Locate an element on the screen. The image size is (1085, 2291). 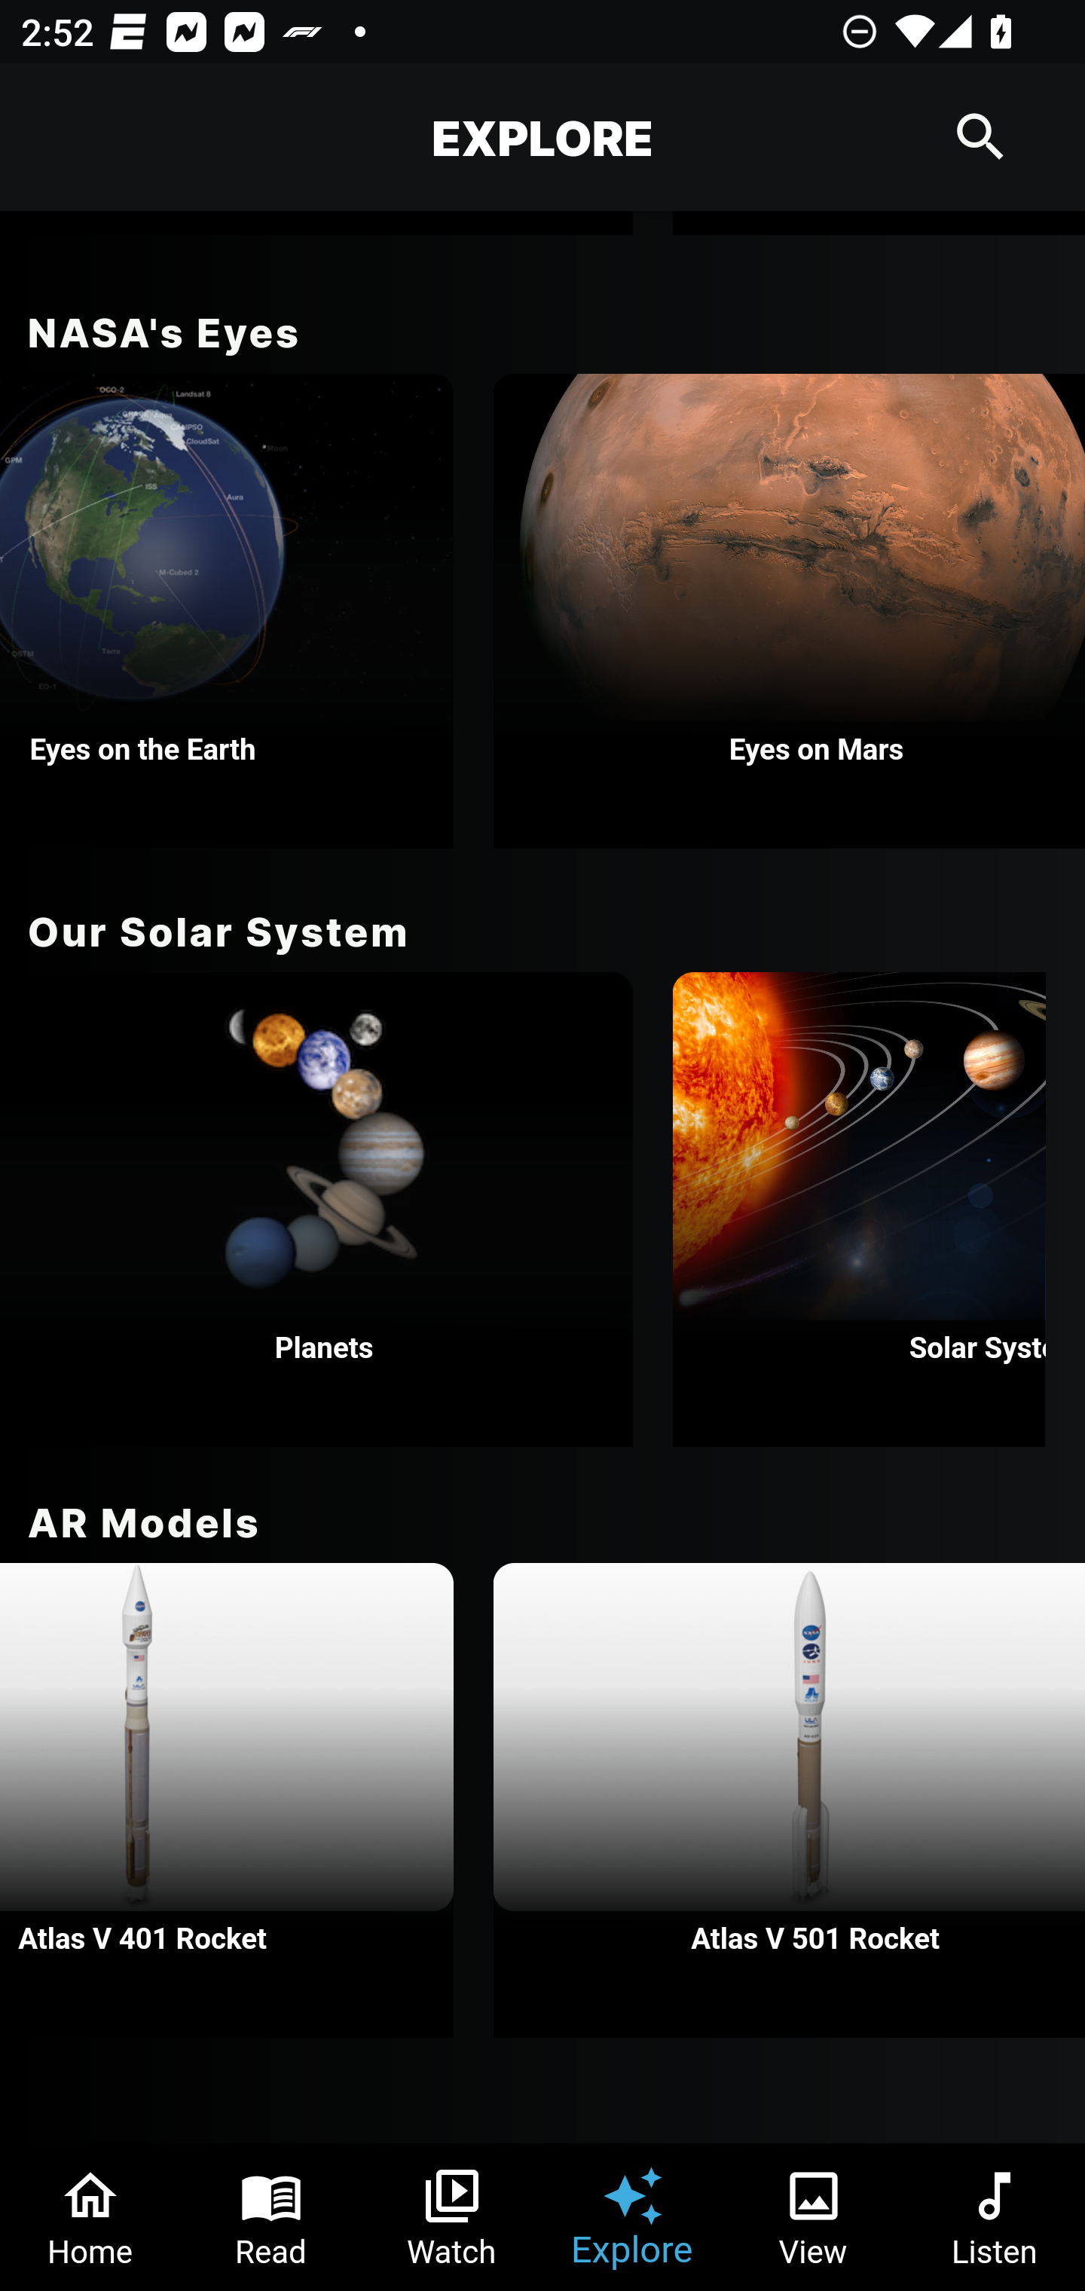
Eyes on the Earth is located at coordinates (226, 610).